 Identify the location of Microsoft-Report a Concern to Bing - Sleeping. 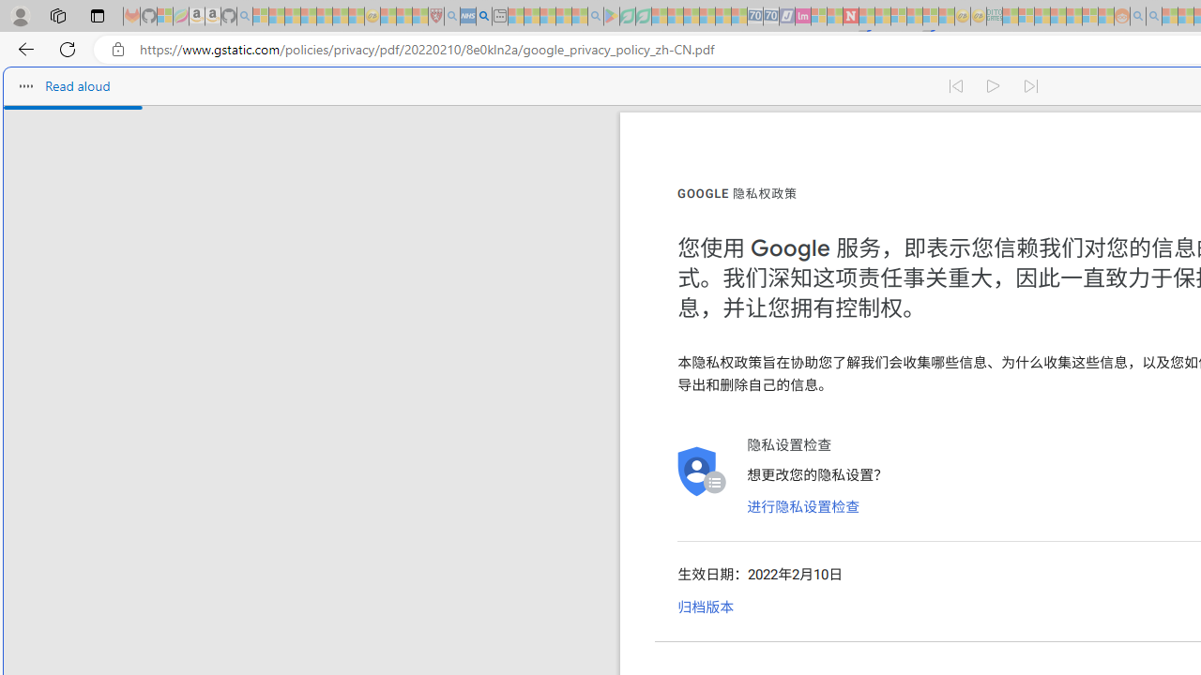
(165, 17).